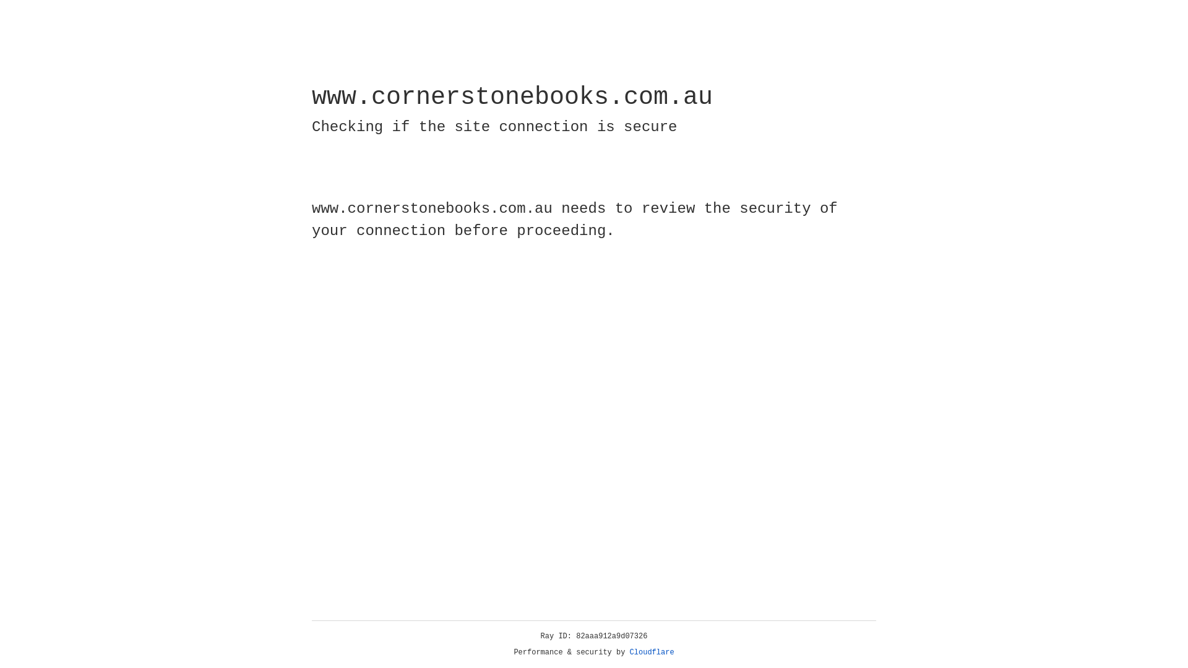 This screenshot has height=668, width=1188. What do you see at coordinates (652, 653) in the screenshot?
I see `Cloudflare` at bounding box center [652, 653].